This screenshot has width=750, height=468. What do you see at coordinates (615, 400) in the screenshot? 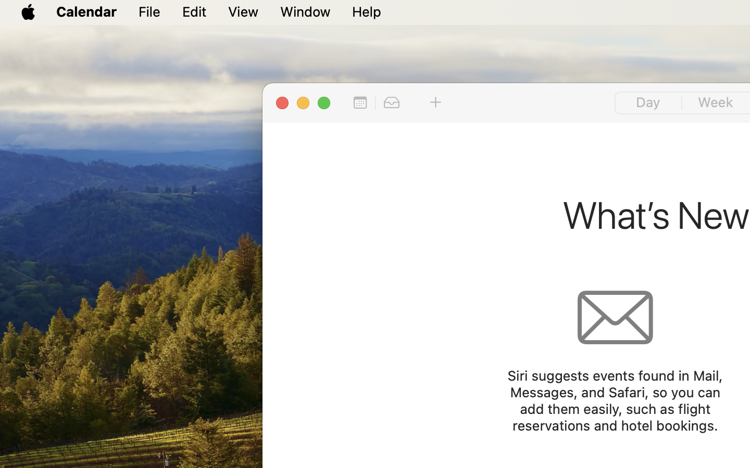
I see `Siri suggests events found in Mail, Messages, and Safari, so you can add them easily, such as flight reservations and hotel bookings.` at bounding box center [615, 400].